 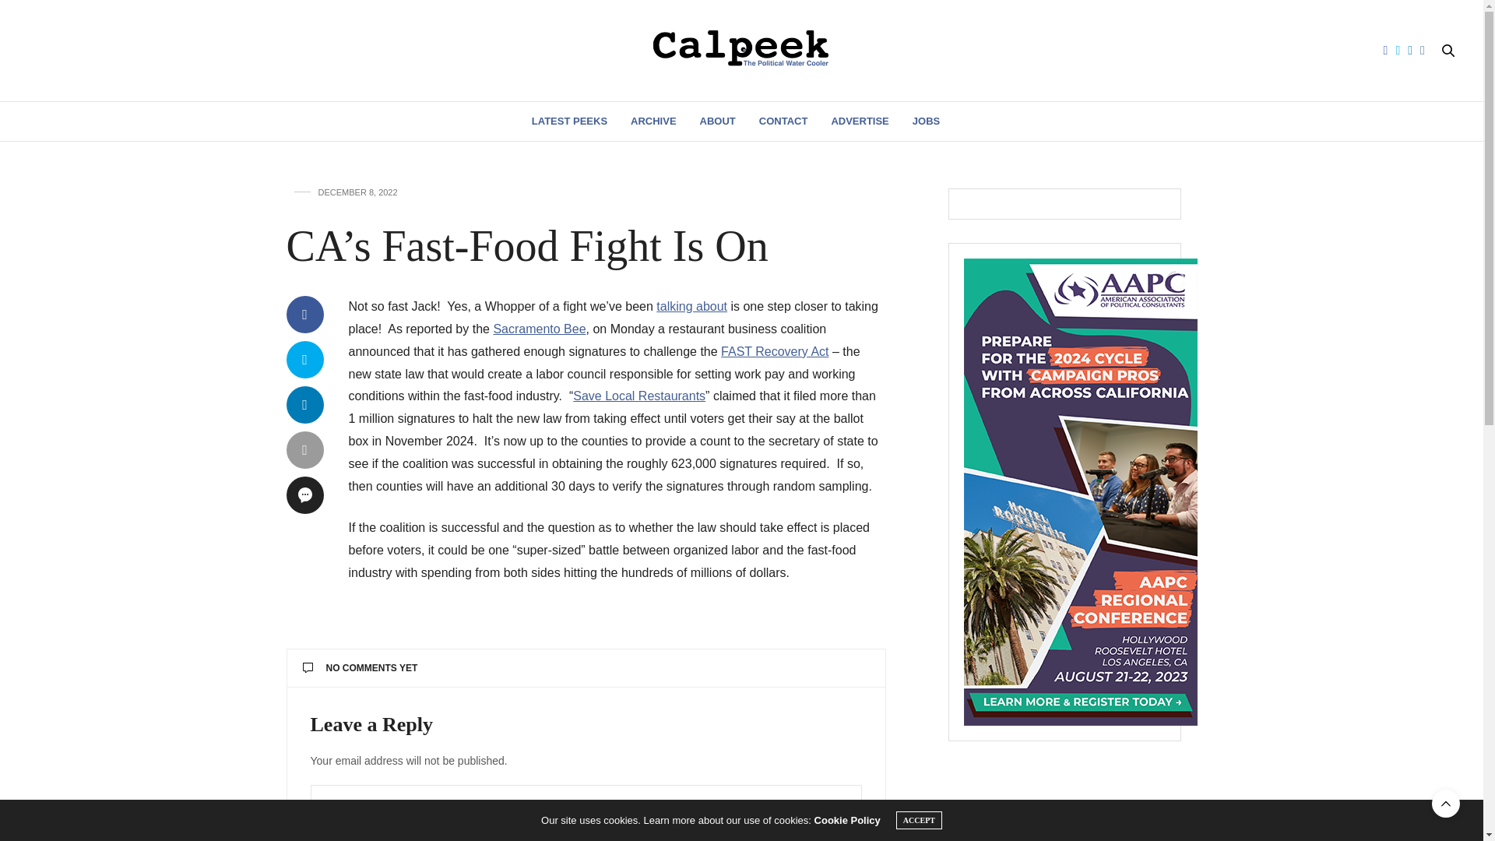 I want to click on LATEST PEEKS, so click(x=569, y=121).